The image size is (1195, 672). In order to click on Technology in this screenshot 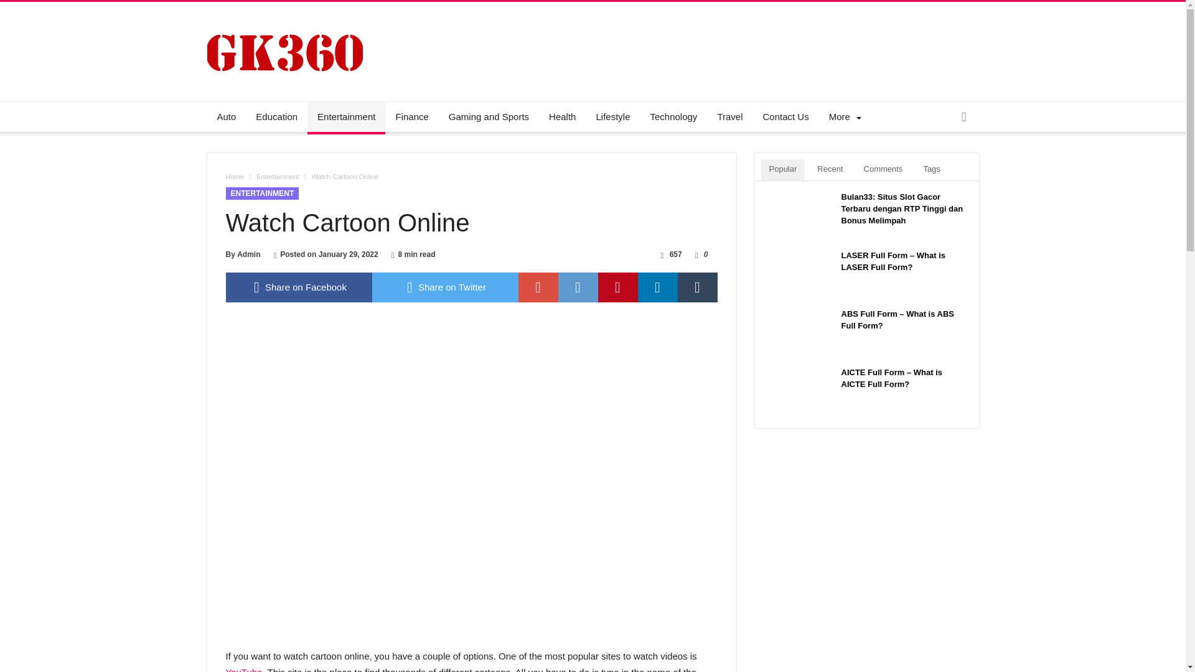, I will do `click(673, 117)`.